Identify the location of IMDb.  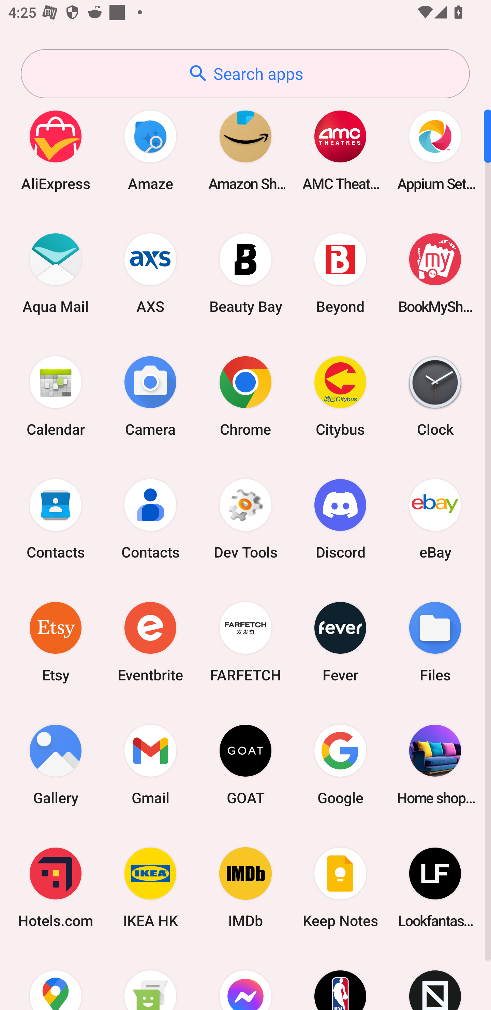
(245, 888).